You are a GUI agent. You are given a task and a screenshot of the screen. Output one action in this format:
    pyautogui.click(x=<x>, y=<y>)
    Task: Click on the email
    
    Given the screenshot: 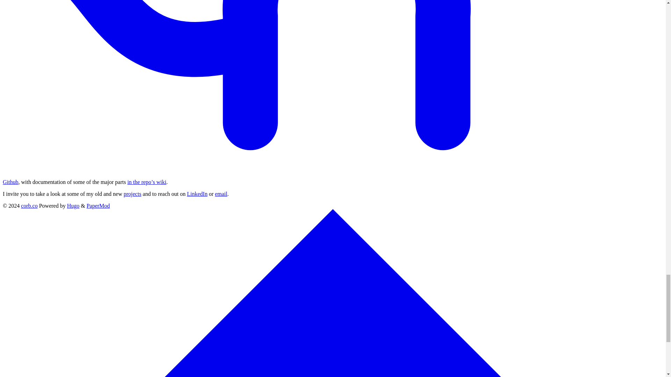 What is the action you would take?
    pyautogui.click(x=221, y=193)
    